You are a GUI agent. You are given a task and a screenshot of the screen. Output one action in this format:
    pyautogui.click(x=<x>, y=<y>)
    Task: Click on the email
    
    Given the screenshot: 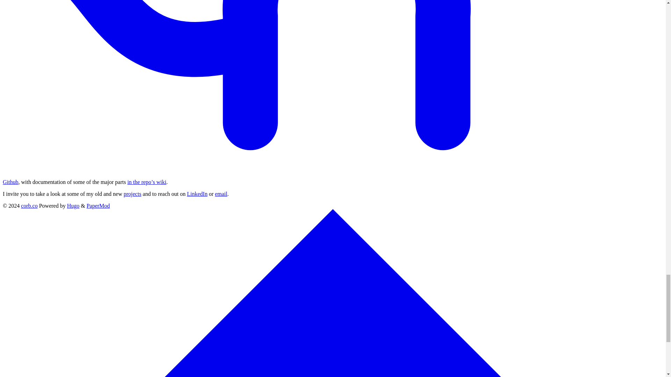 What is the action you would take?
    pyautogui.click(x=221, y=193)
    